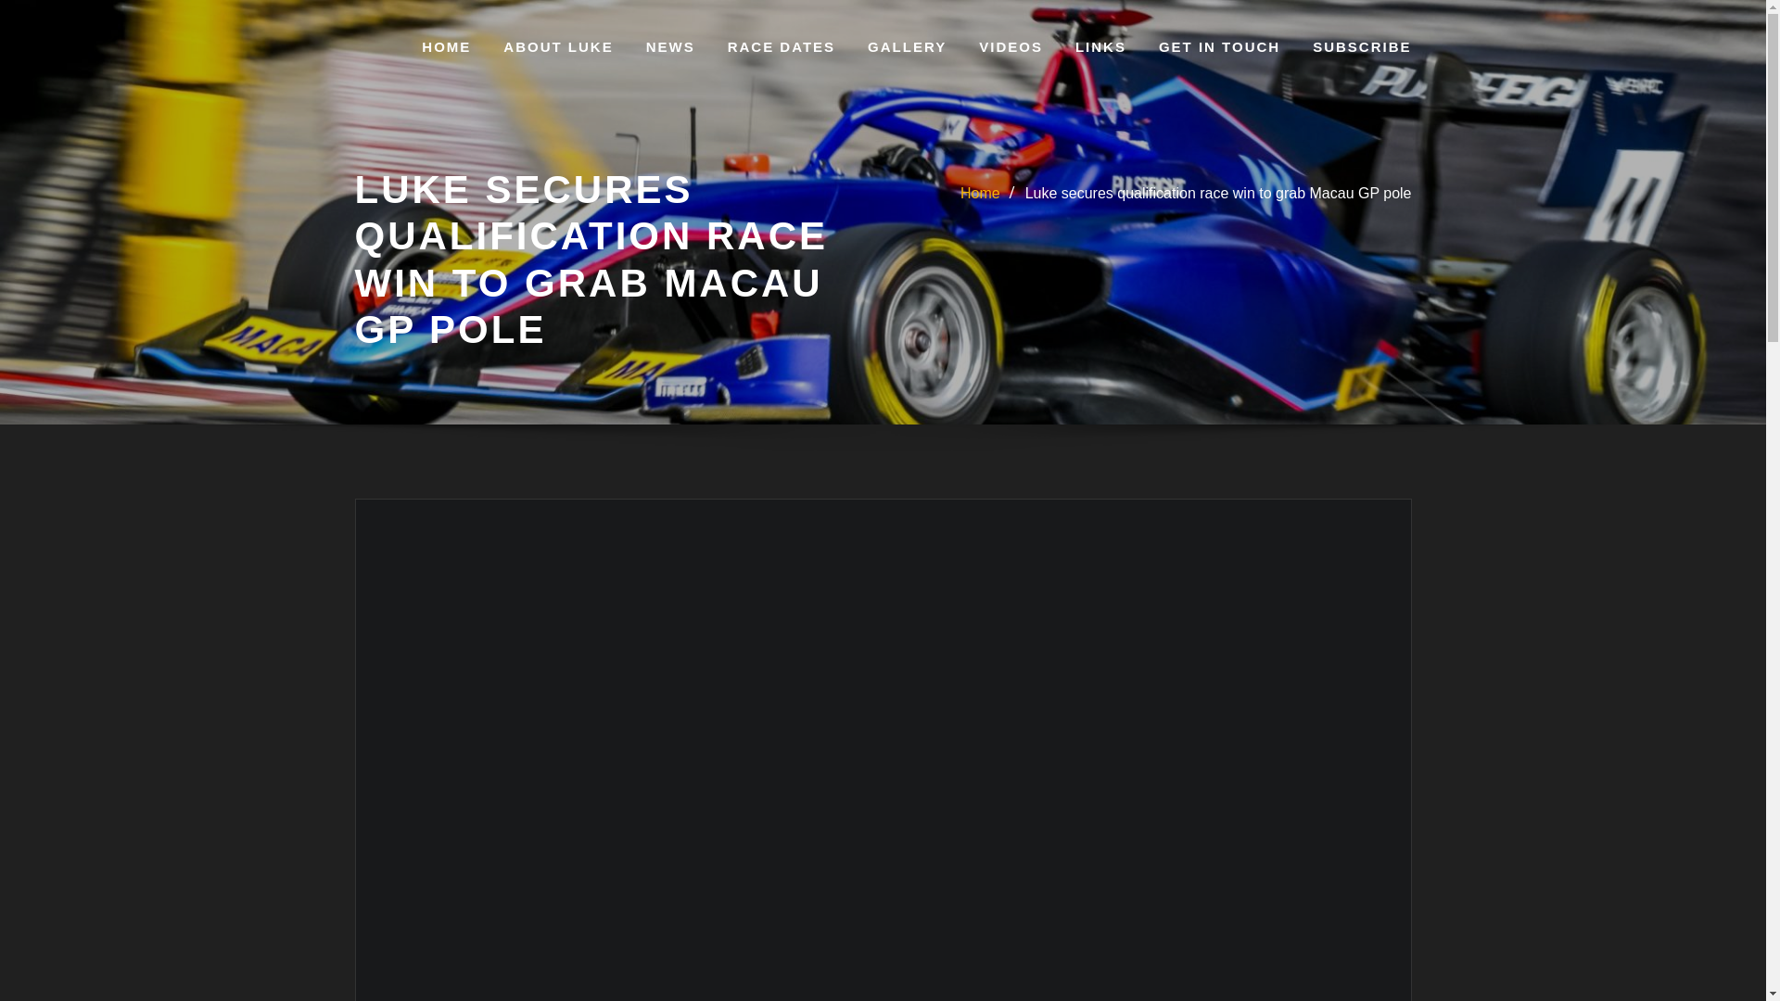  What do you see at coordinates (907, 46) in the screenshot?
I see `GALLERY` at bounding box center [907, 46].